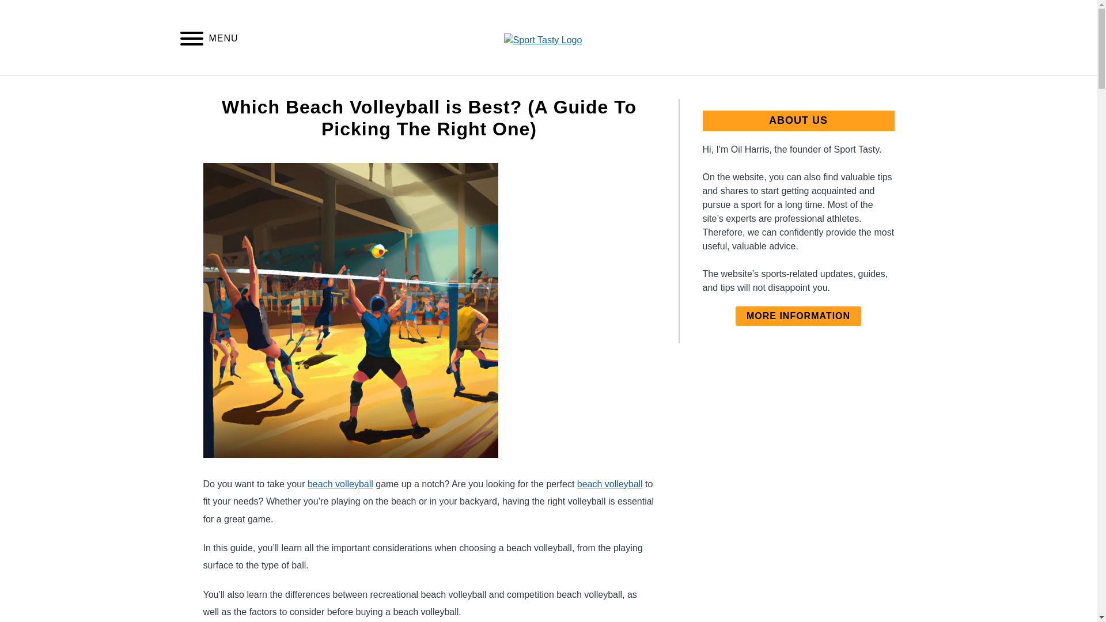 The image size is (1106, 622). I want to click on HOME, so click(376, 89).